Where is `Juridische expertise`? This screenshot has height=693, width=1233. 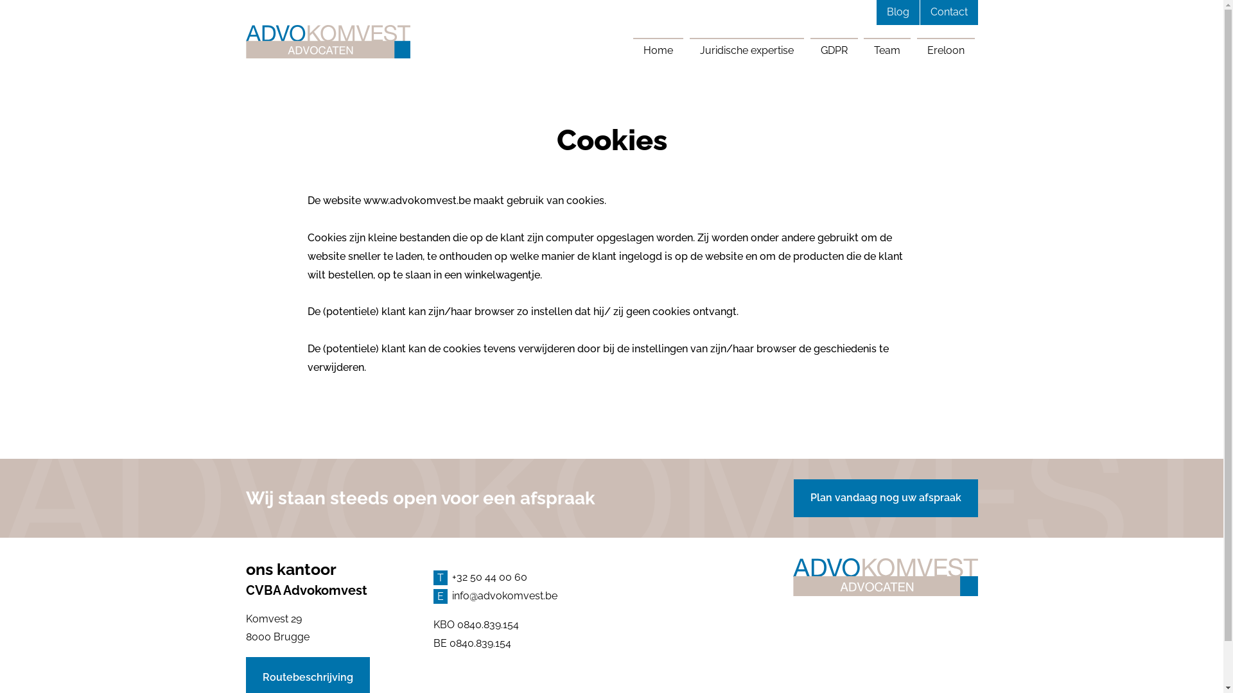 Juridische expertise is located at coordinates (747, 50).